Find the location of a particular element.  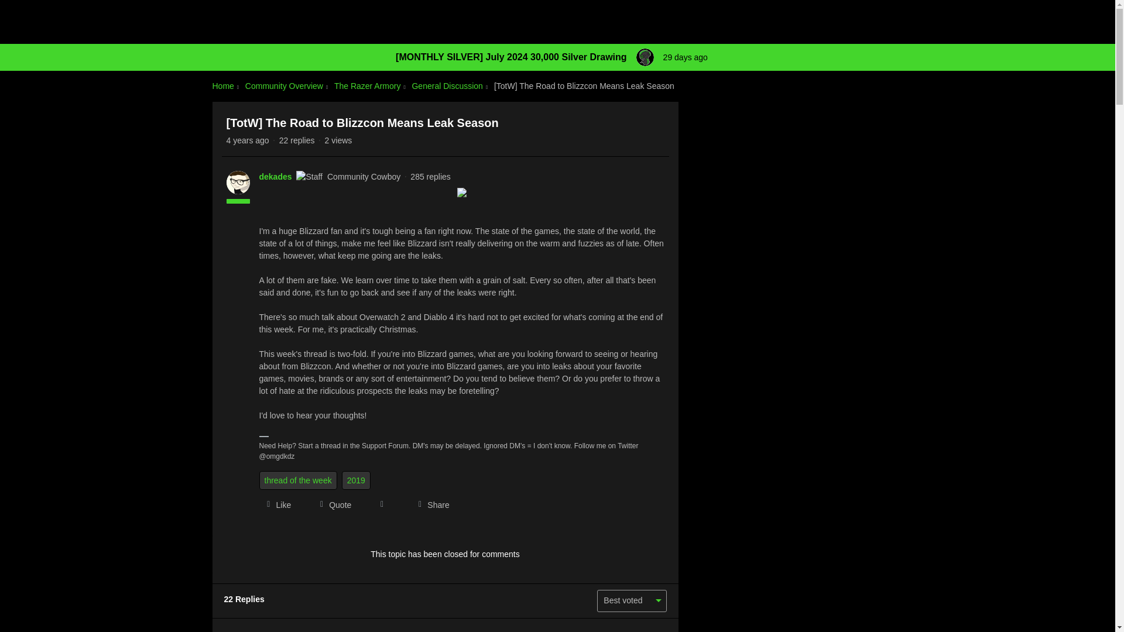

Community Overview is located at coordinates (284, 86).